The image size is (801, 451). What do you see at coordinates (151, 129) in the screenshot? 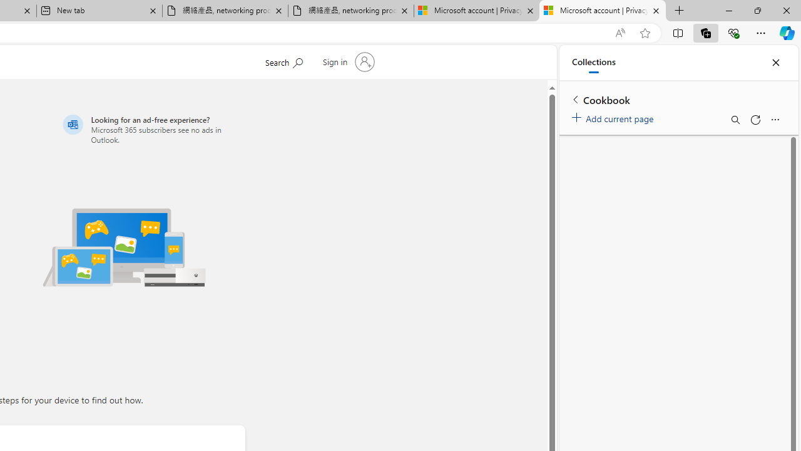
I see `Looking for an ad-free experience?` at bounding box center [151, 129].